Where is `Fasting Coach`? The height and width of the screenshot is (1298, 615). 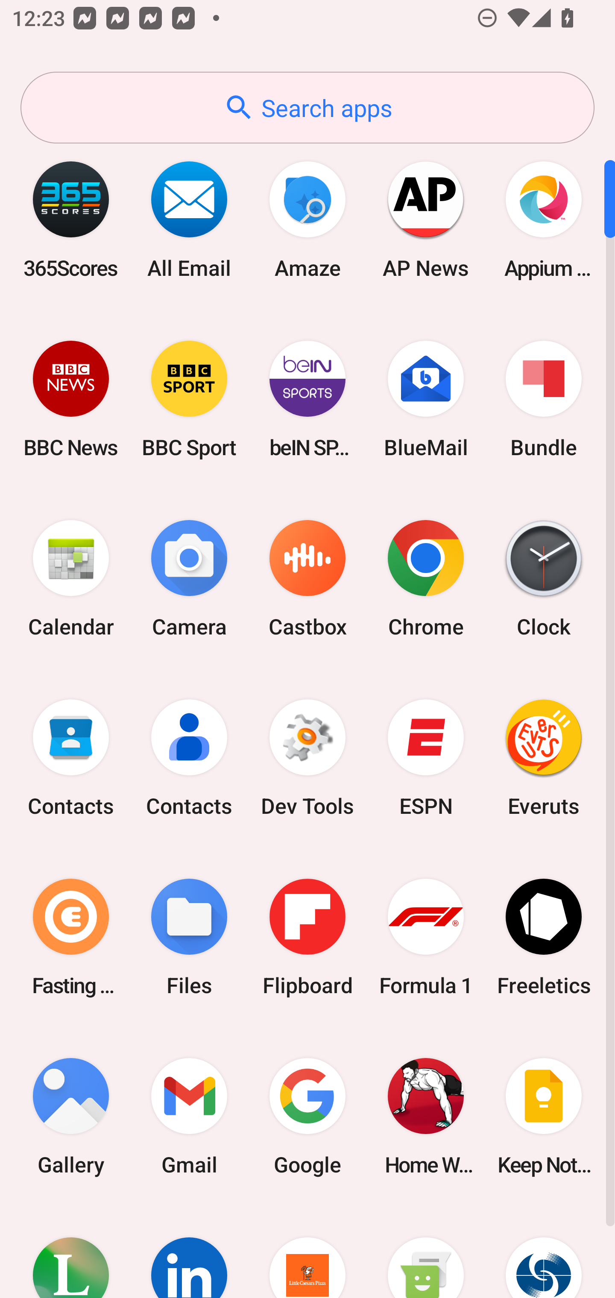
Fasting Coach is located at coordinates (71, 937).